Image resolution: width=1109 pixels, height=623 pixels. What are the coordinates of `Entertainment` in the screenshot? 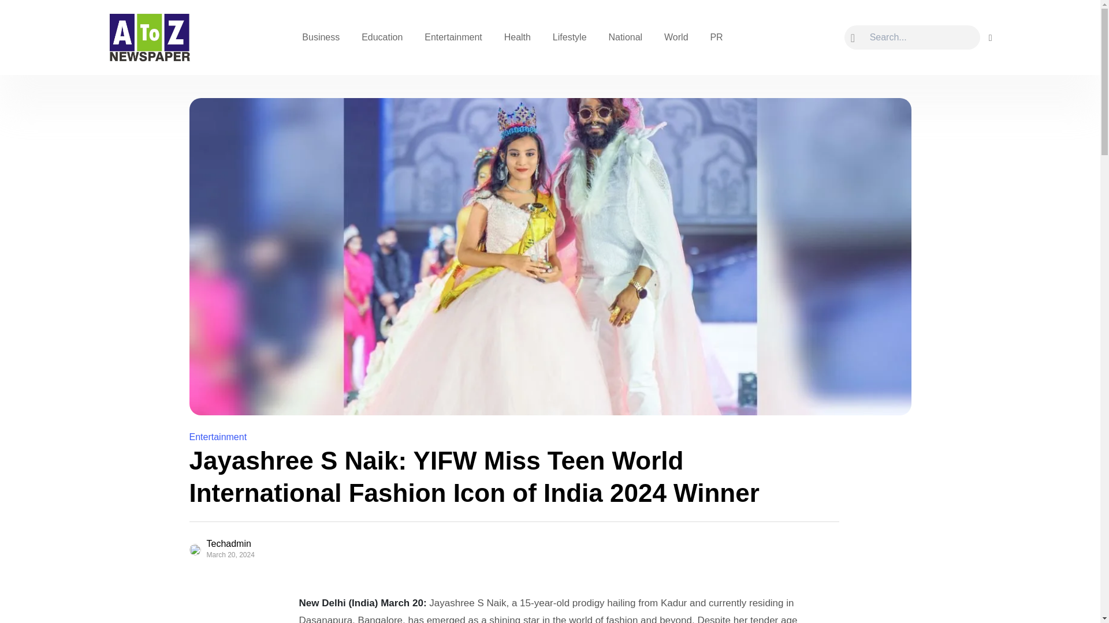 It's located at (218, 437).